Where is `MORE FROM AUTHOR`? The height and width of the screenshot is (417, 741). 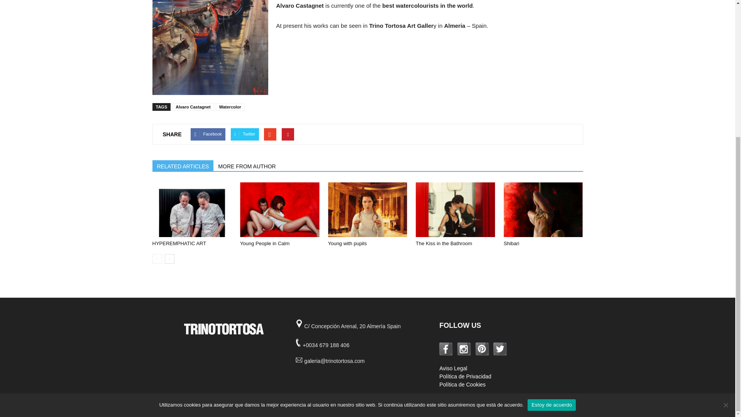
MORE FROM AUTHOR is located at coordinates (246, 165).